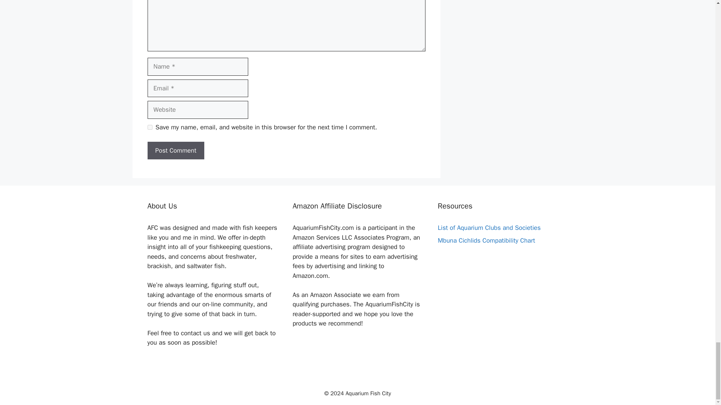 The height and width of the screenshot is (405, 721). Describe the element at coordinates (149, 127) in the screenshot. I see `yes` at that location.